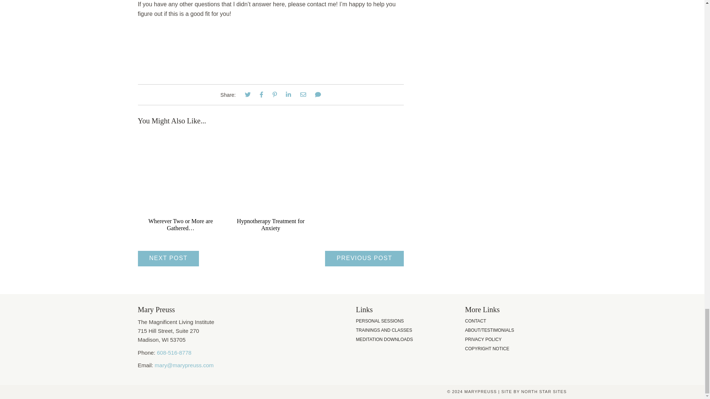 The image size is (710, 399). What do you see at coordinates (168, 259) in the screenshot?
I see `NEXT POST` at bounding box center [168, 259].